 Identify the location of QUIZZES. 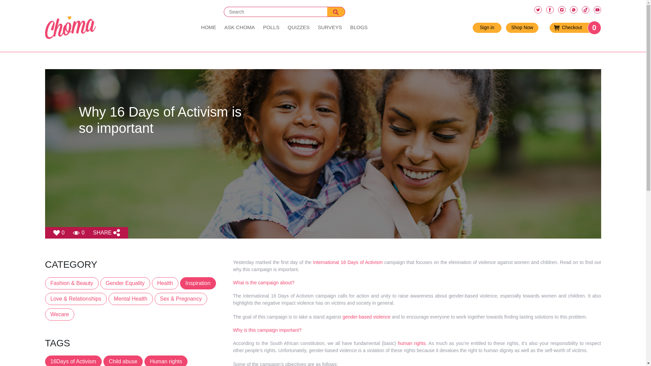
(165, 283).